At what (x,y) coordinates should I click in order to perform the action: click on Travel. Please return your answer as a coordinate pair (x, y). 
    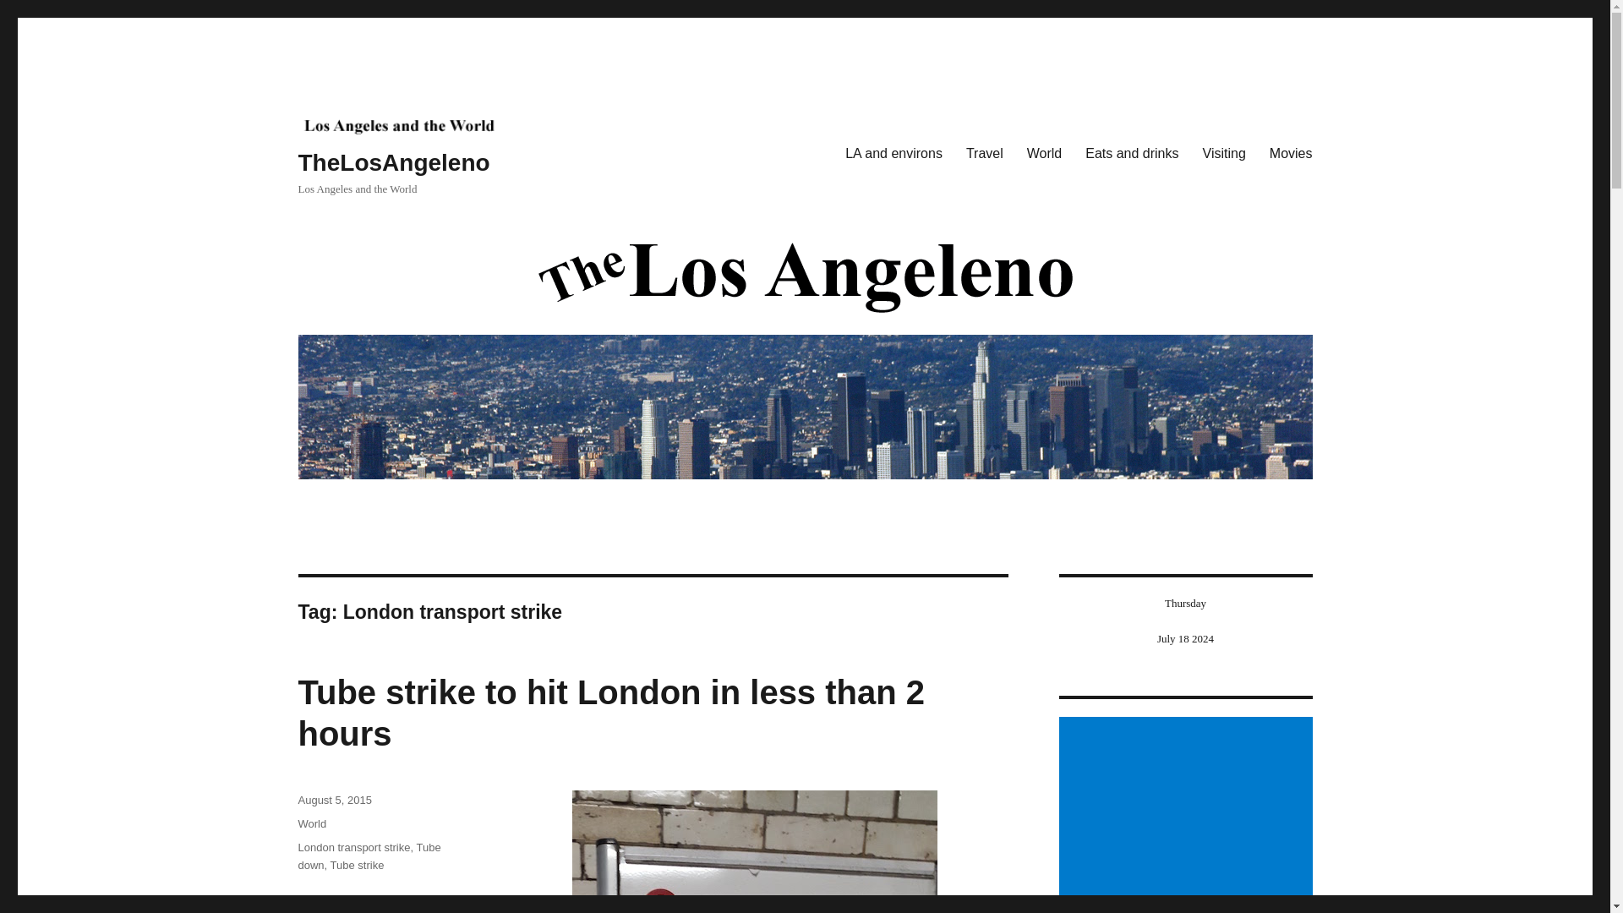
    Looking at the image, I should click on (984, 154).